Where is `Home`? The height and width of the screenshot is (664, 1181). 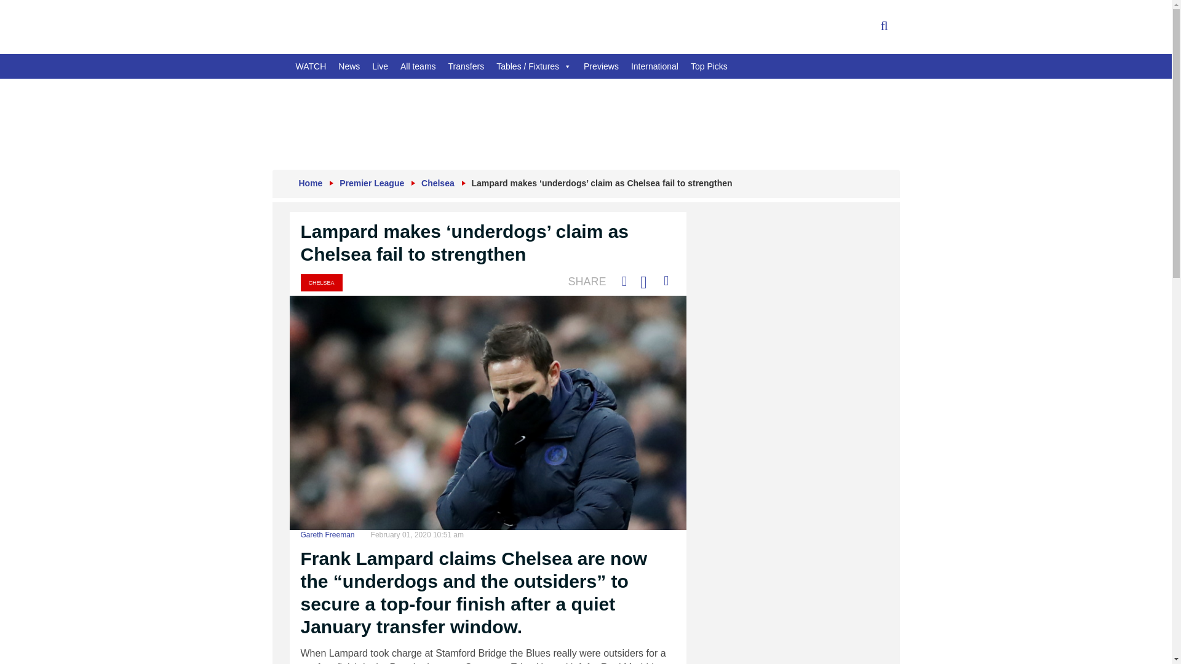
Home is located at coordinates (310, 183).